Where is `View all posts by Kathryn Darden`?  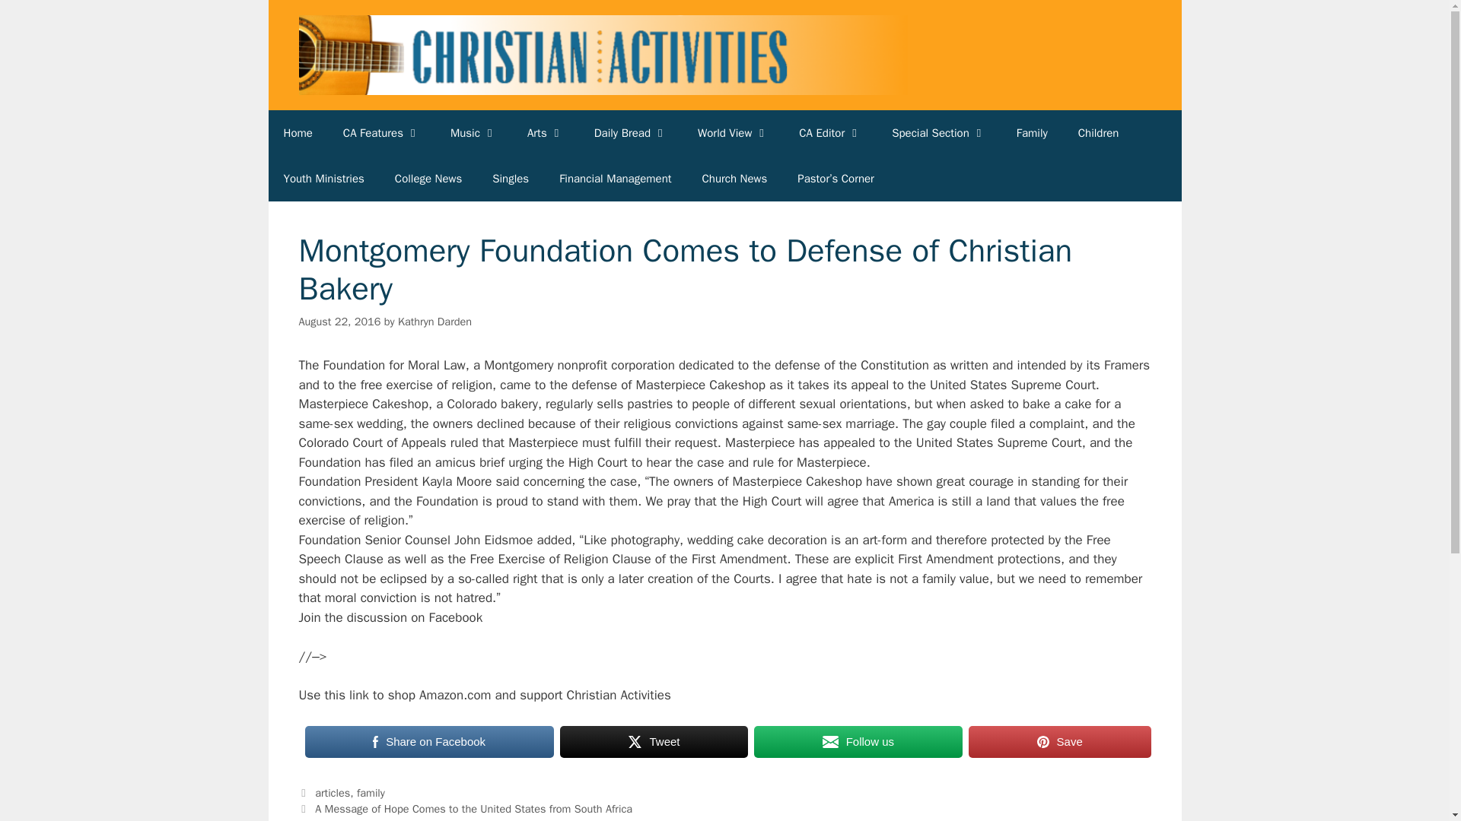 View all posts by Kathryn Darden is located at coordinates (434, 321).